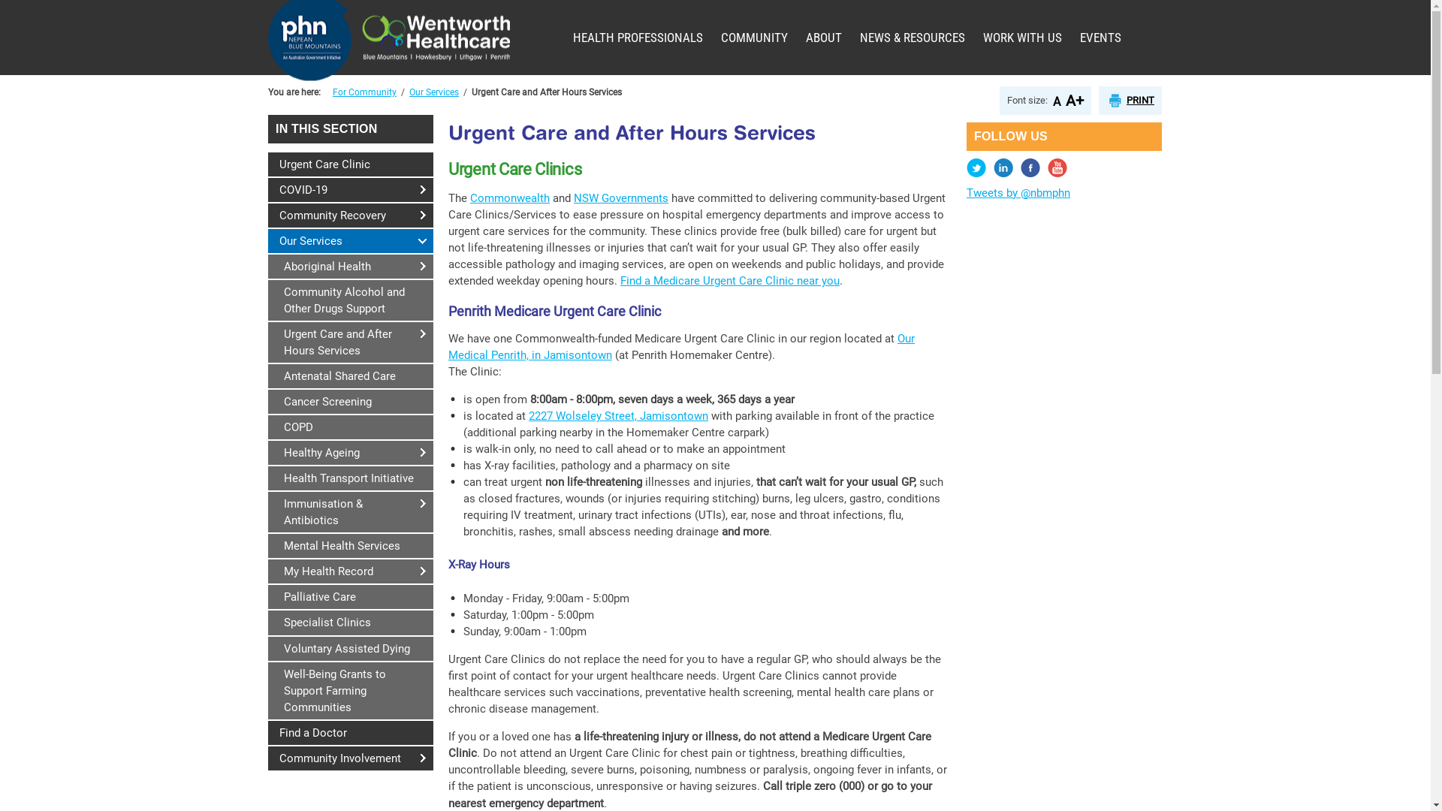 The image size is (1442, 811). Describe the element at coordinates (1018, 193) in the screenshot. I see `Tweets by @nbmphn` at that location.